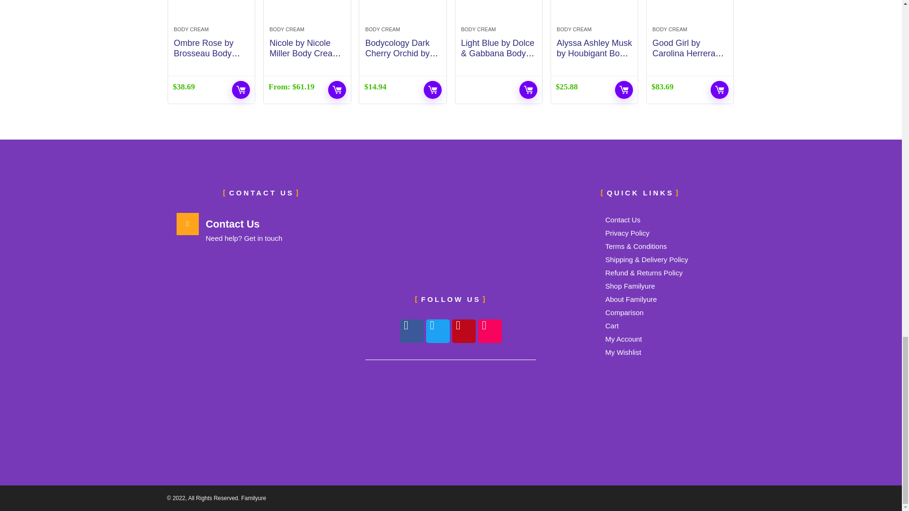  What do you see at coordinates (191, 29) in the screenshot?
I see `BODY CREAM` at bounding box center [191, 29].